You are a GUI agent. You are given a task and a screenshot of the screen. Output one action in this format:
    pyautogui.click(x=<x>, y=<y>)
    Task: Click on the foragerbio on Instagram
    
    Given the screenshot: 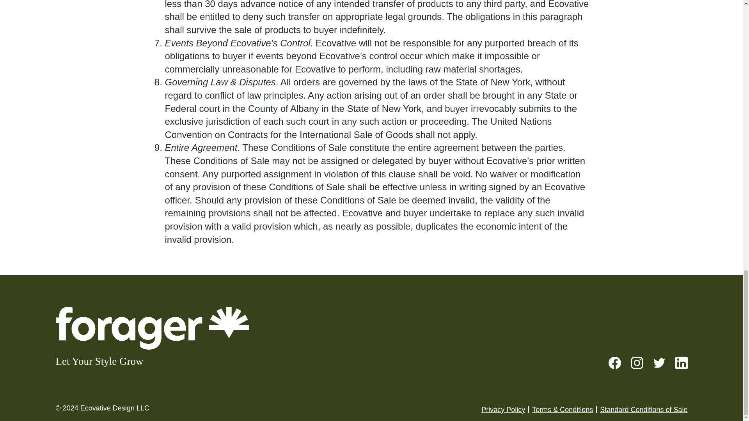 What is the action you would take?
    pyautogui.click(x=637, y=362)
    